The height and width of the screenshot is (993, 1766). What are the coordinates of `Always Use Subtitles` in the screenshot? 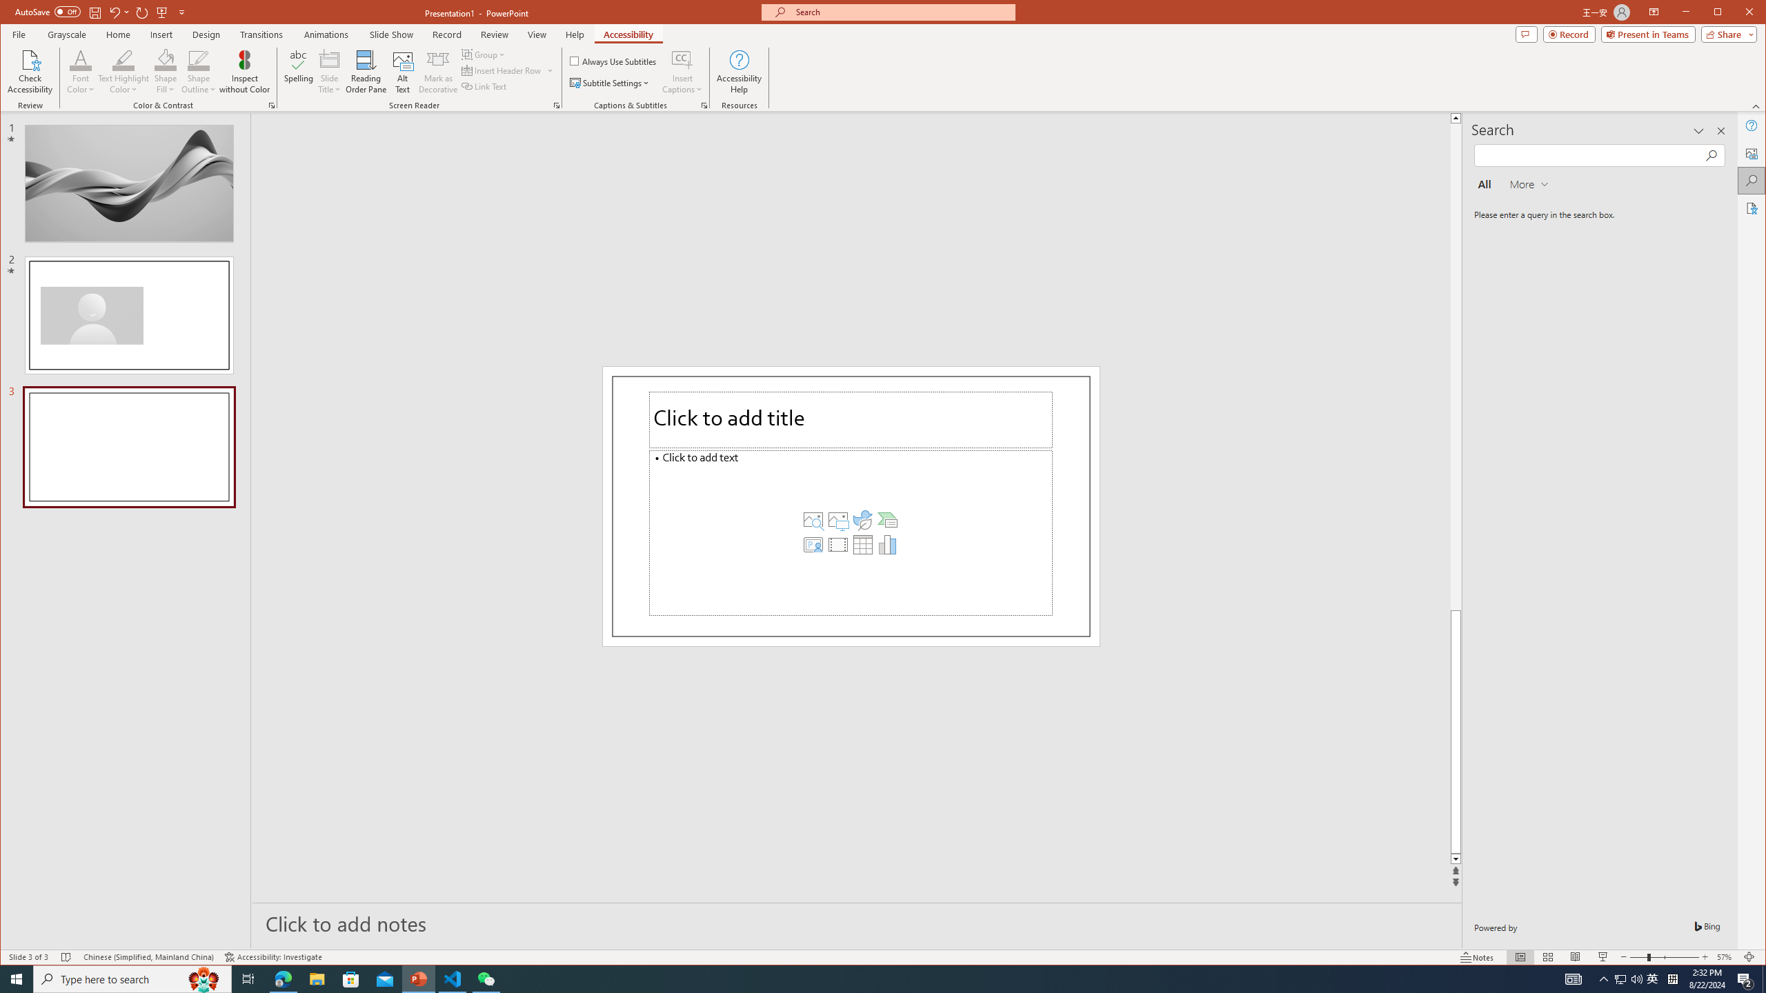 It's located at (613, 61).